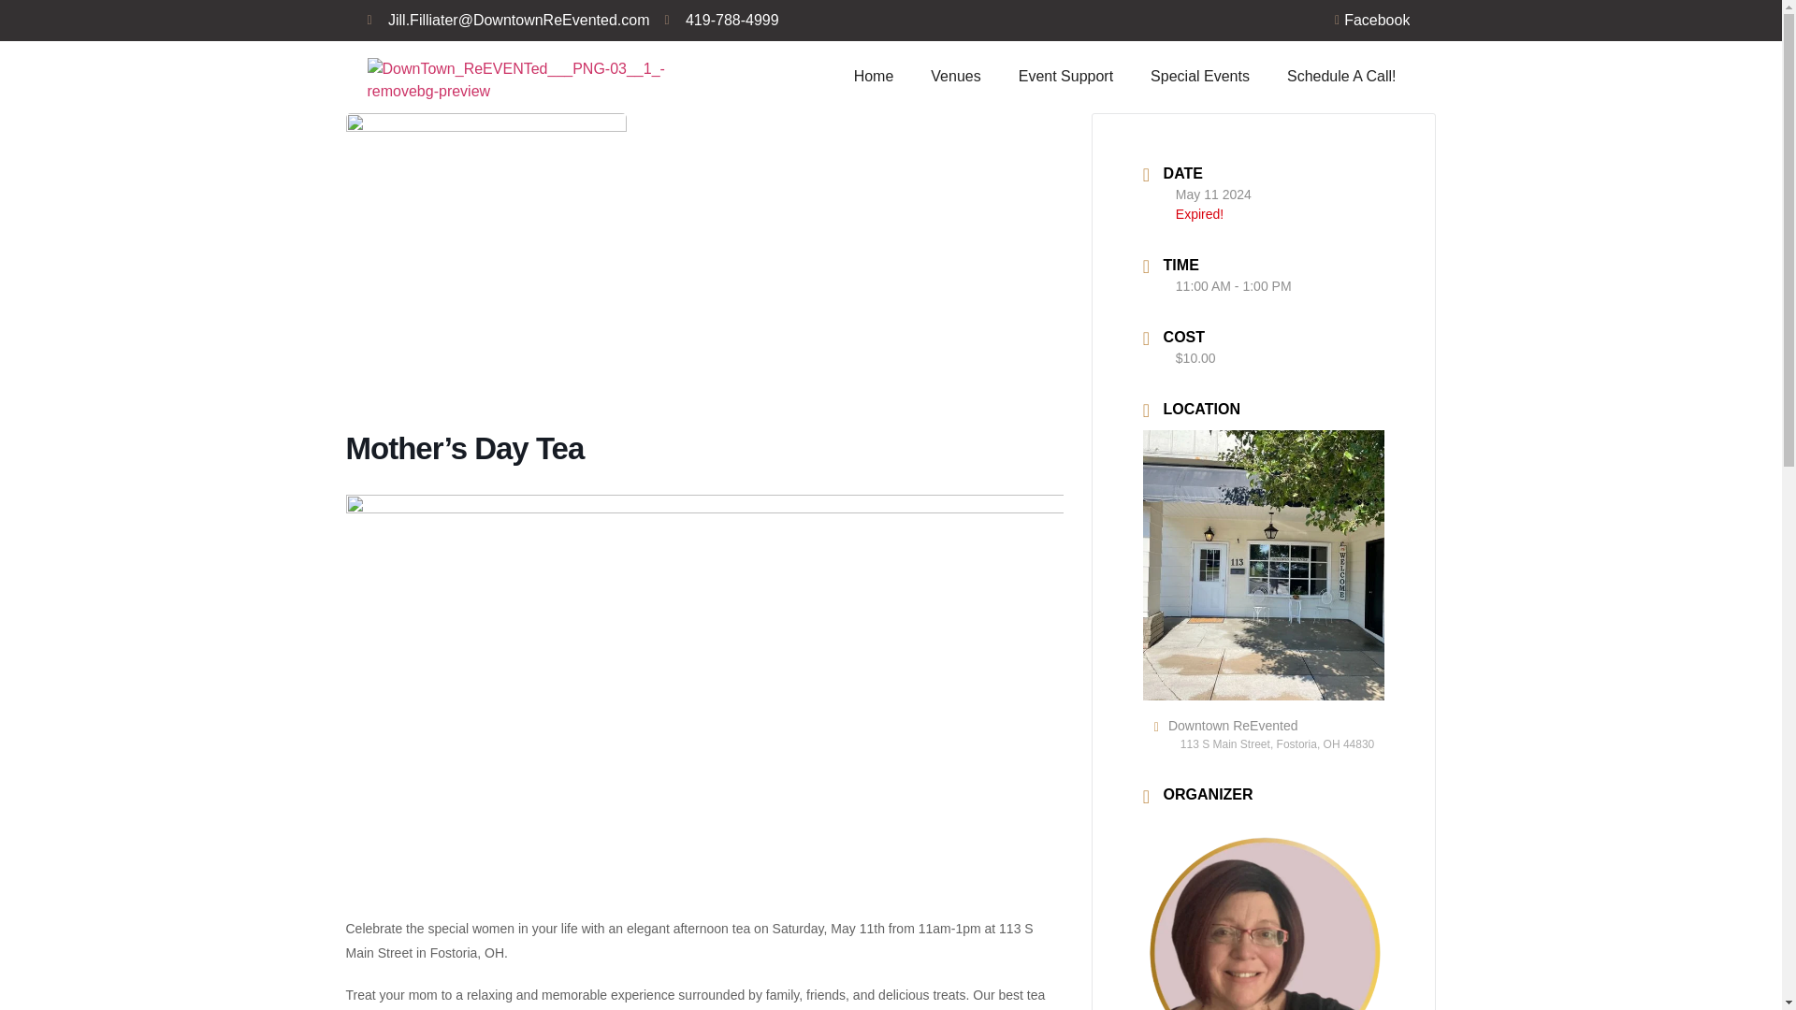 Image resolution: width=1796 pixels, height=1010 pixels. I want to click on Schedule A Call!, so click(1341, 77).